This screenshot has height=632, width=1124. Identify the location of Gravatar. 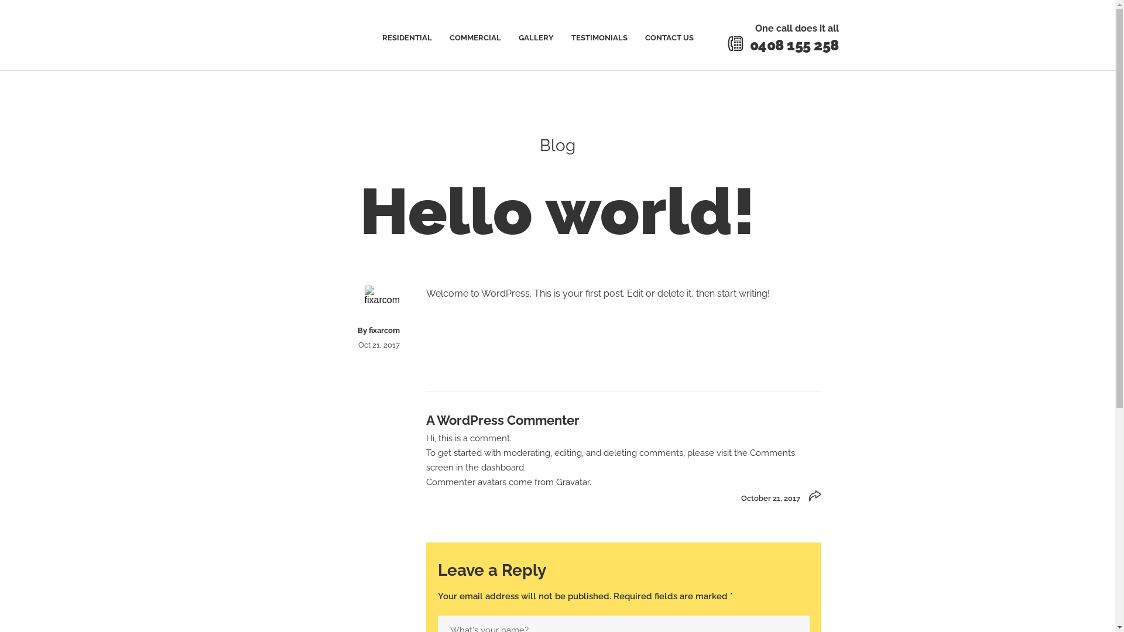
(573, 482).